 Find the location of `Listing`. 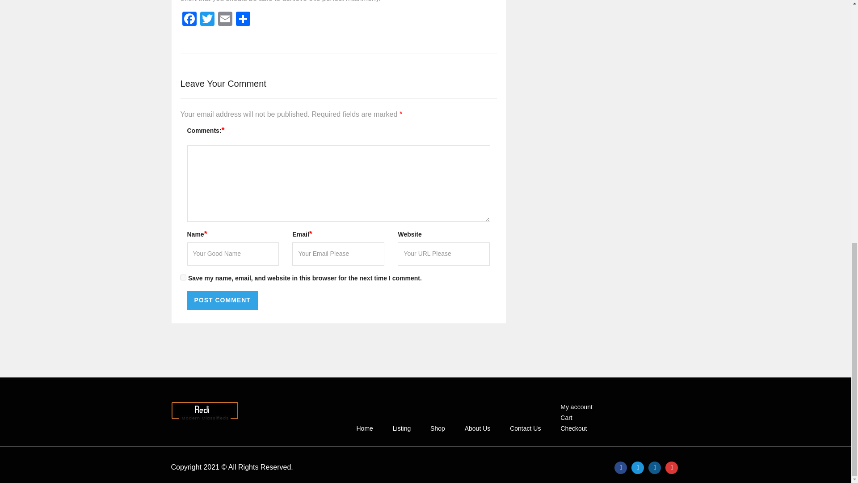

Listing is located at coordinates (401, 428).